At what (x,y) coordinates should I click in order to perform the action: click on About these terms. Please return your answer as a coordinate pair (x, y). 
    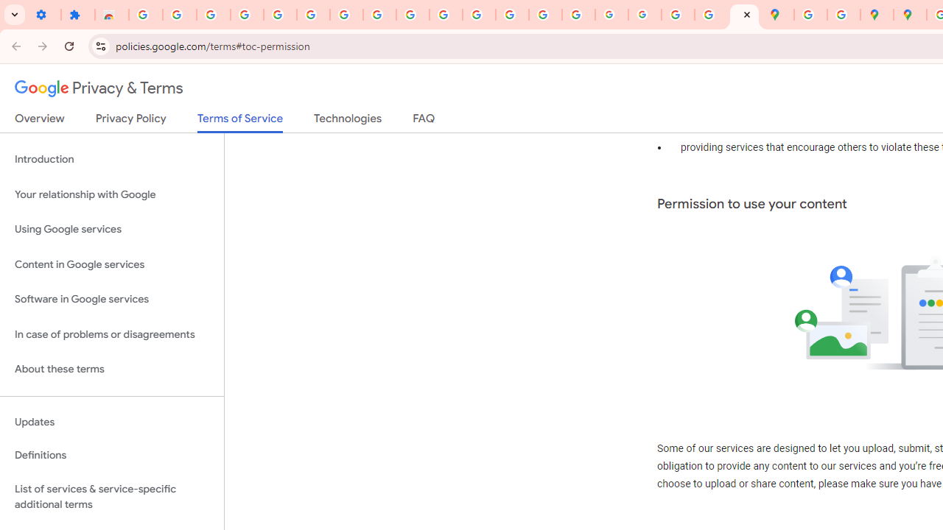
    Looking at the image, I should click on (112, 370).